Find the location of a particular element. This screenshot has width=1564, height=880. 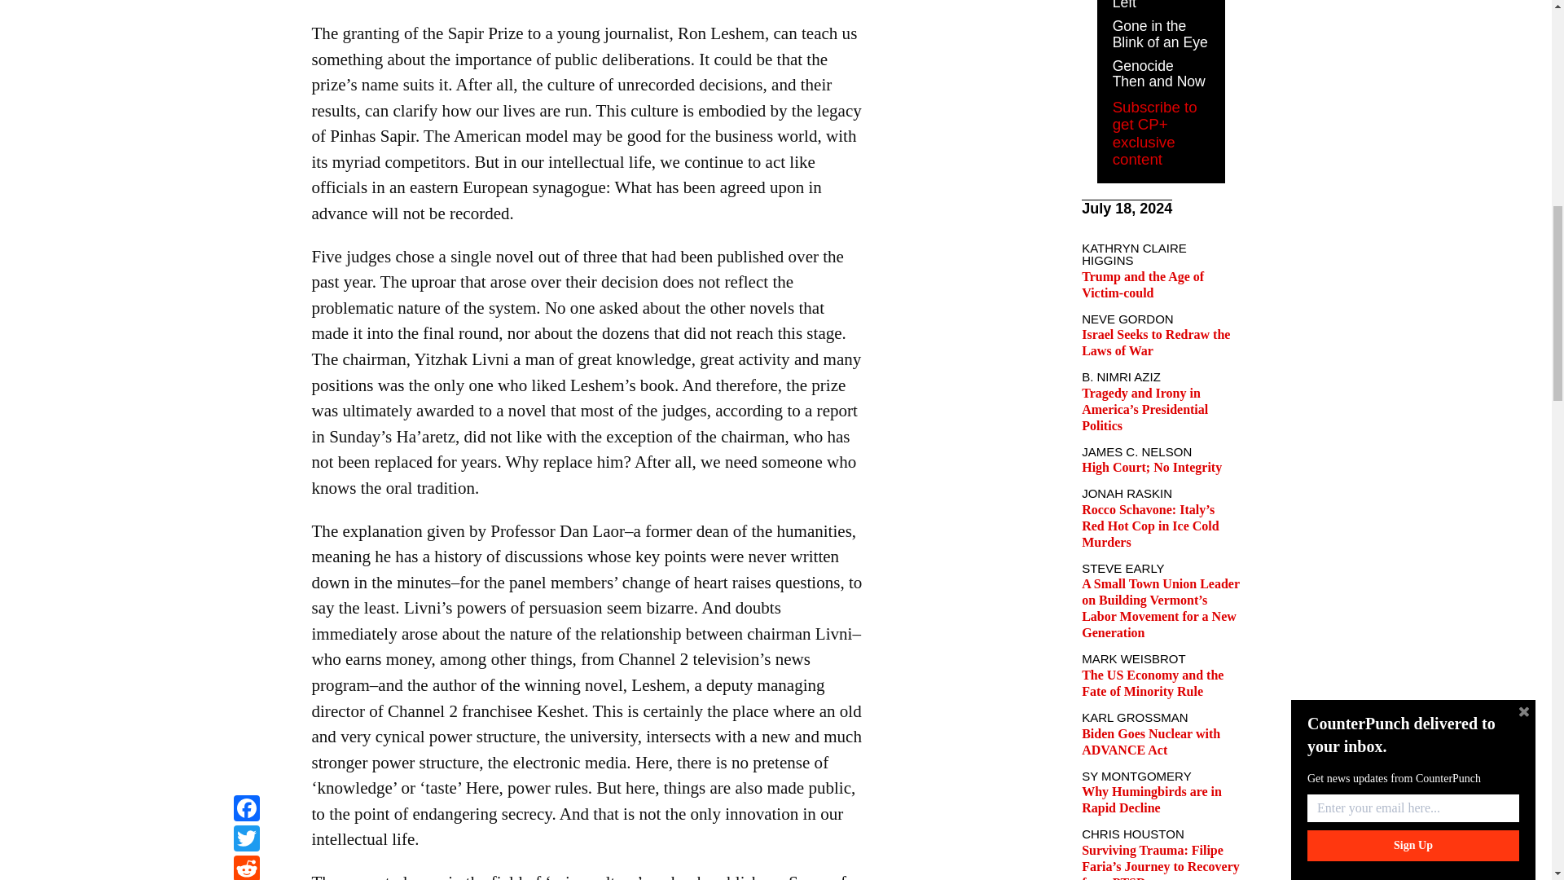

Israel Seeks to Redraw the Laws of War is located at coordinates (1155, 342).